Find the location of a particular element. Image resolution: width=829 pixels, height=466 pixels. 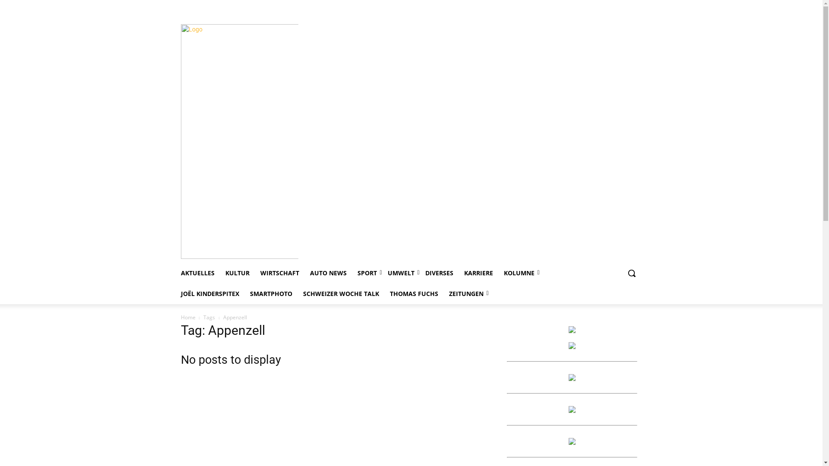

THOMAS FUCHS is located at coordinates (414, 294).